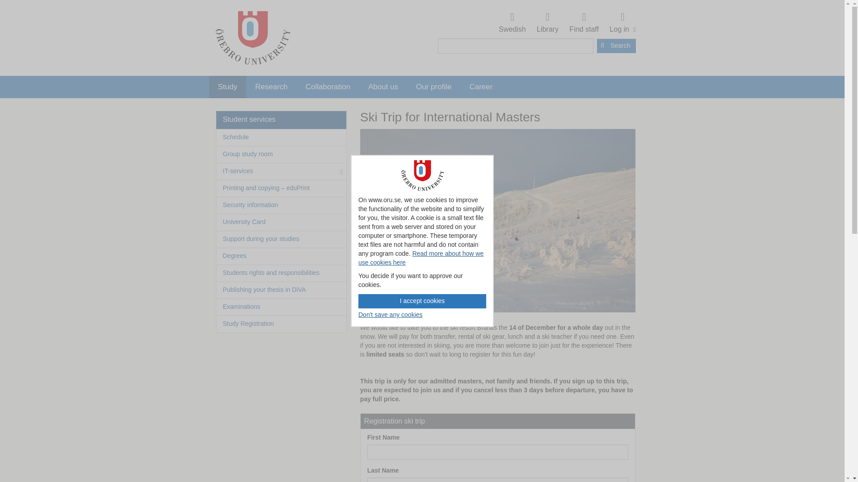  Describe the element at coordinates (391, 315) in the screenshot. I see `Research` at that location.